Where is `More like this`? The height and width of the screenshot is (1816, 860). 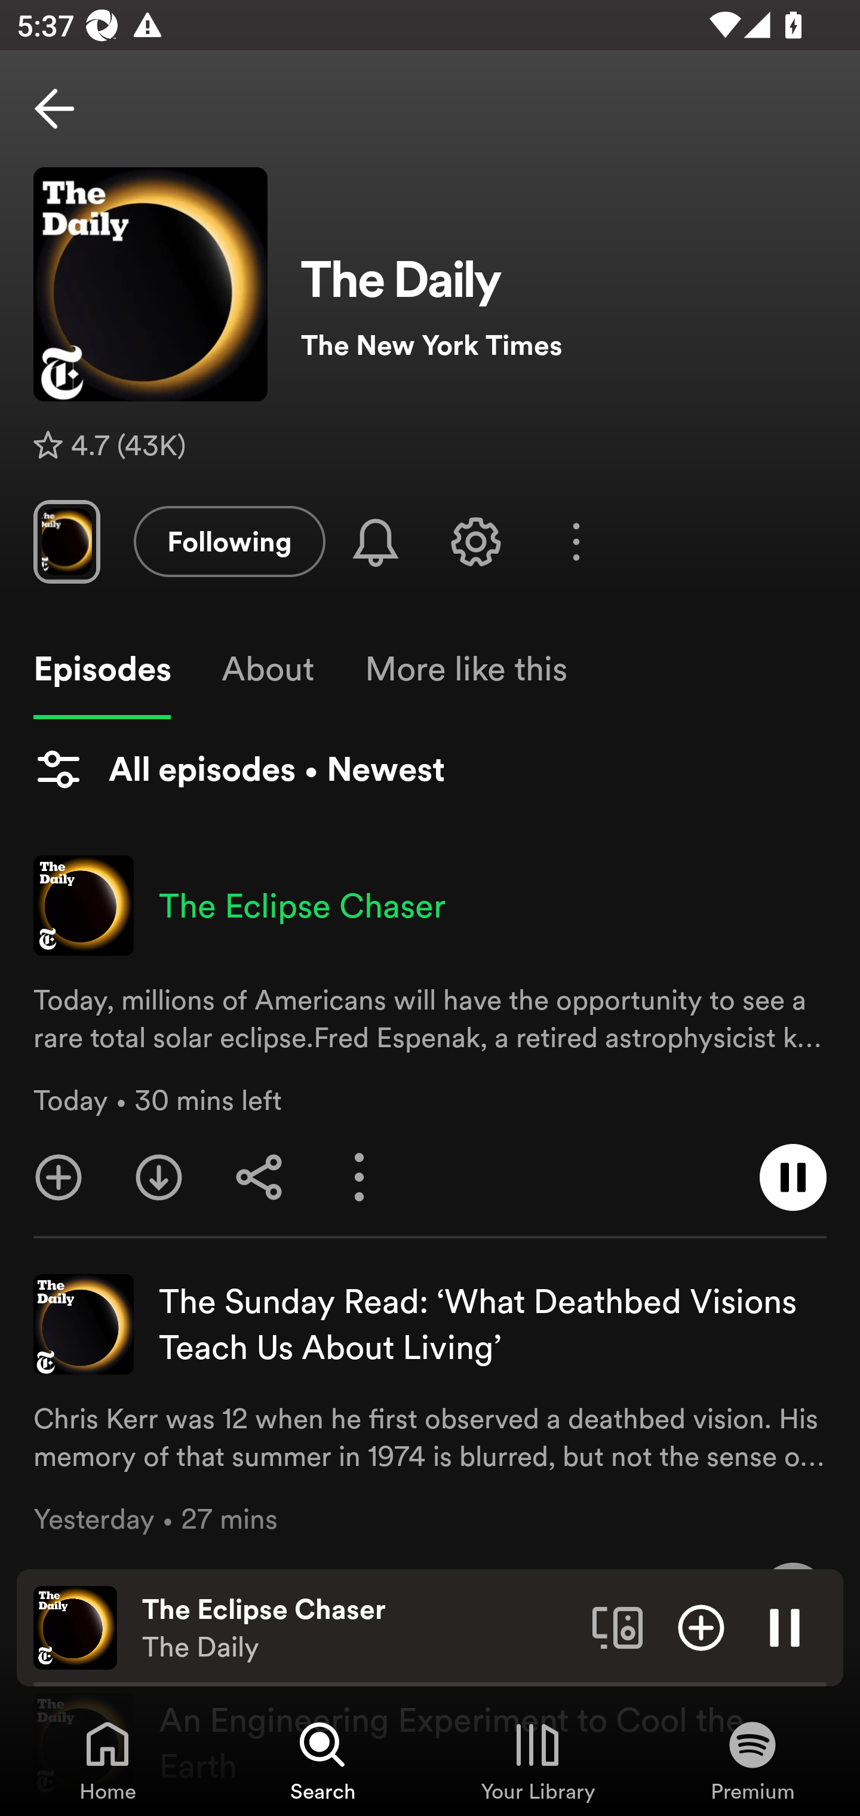
More like this is located at coordinates (466, 669).